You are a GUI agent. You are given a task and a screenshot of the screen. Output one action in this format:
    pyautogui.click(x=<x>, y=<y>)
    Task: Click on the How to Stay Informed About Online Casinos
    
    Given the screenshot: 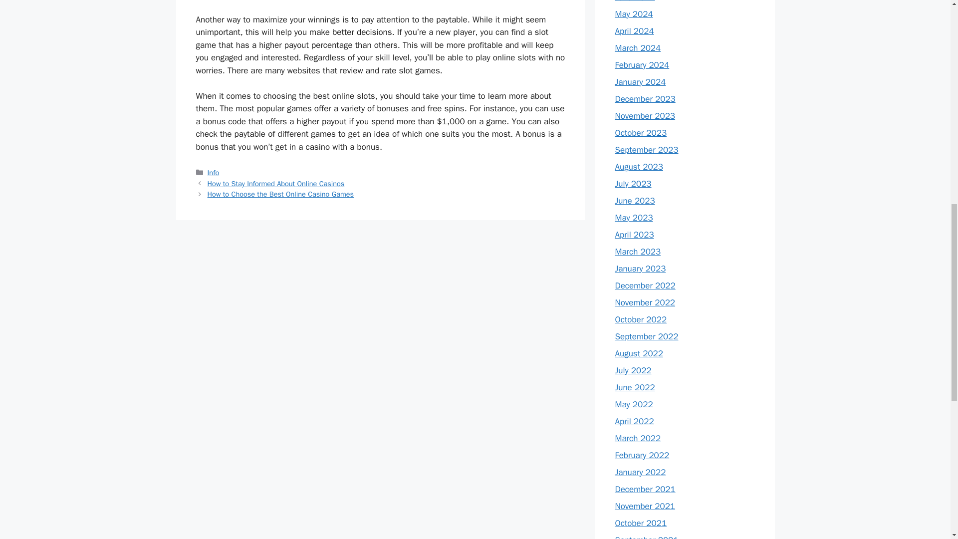 What is the action you would take?
    pyautogui.click(x=276, y=183)
    